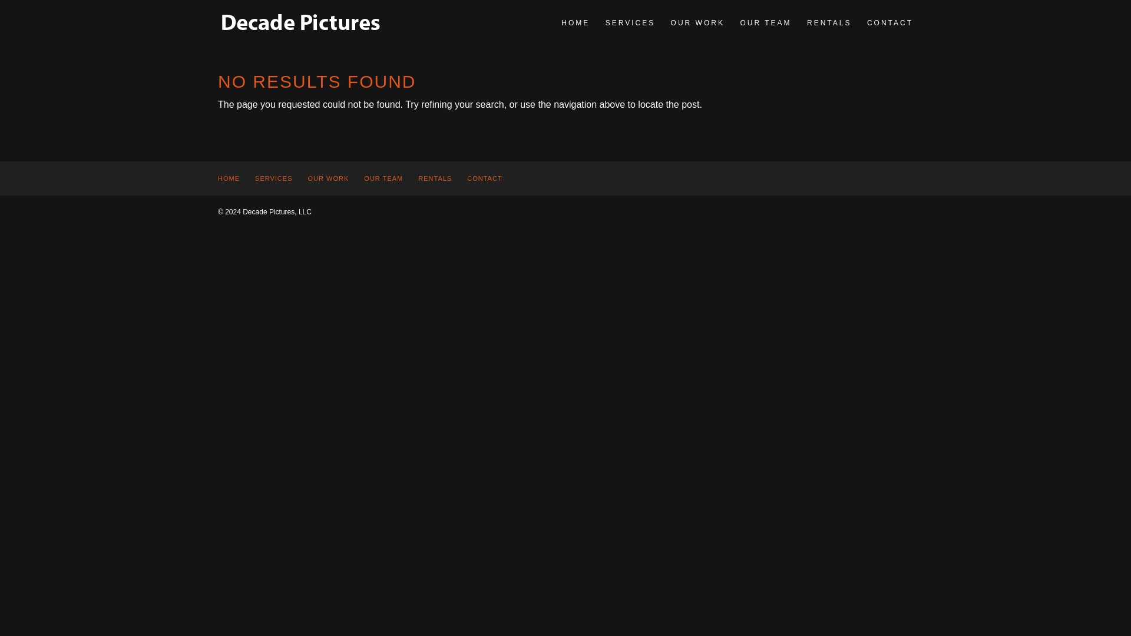  Describe the element at coordinates (829, 23) in the screenshot. I see `RENTALS` at that location.